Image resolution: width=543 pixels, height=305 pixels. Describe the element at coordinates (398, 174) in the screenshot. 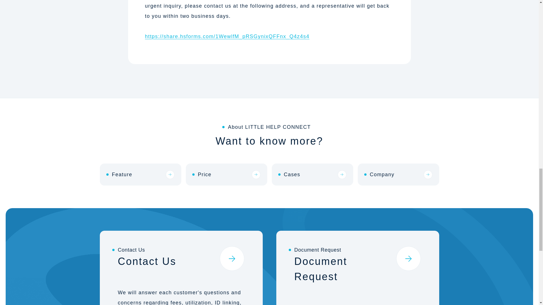

I see `Company` at that location.